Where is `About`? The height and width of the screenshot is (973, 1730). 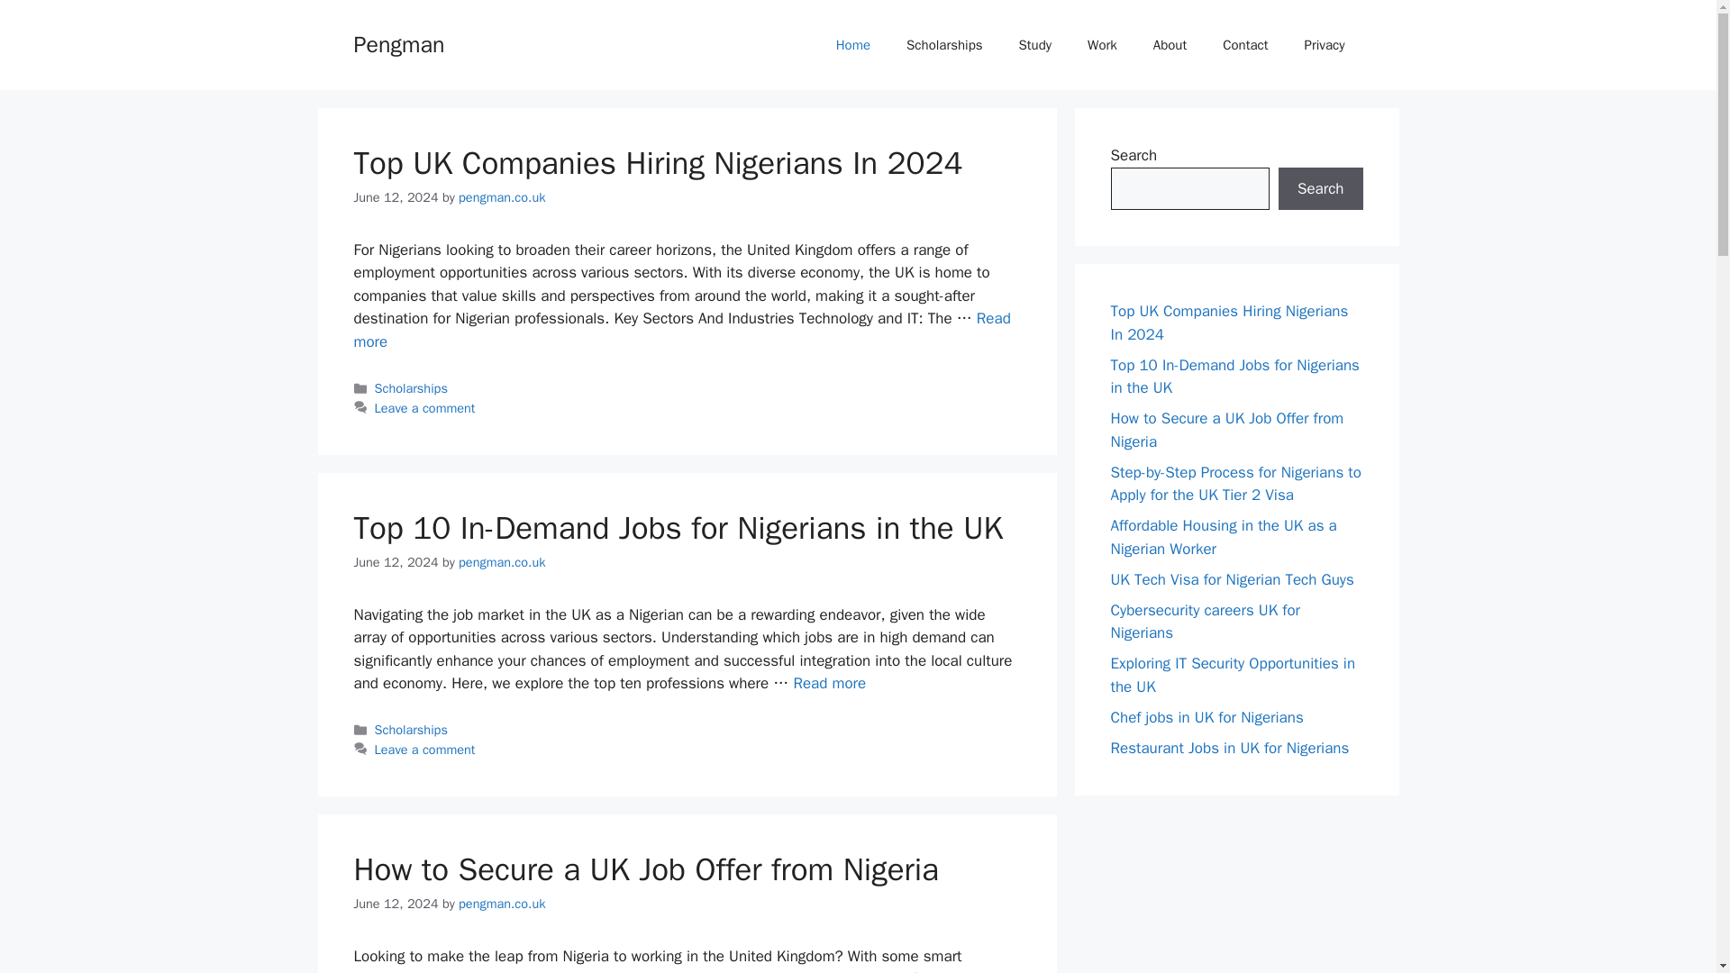 About is located at coordinates (1170, 45).